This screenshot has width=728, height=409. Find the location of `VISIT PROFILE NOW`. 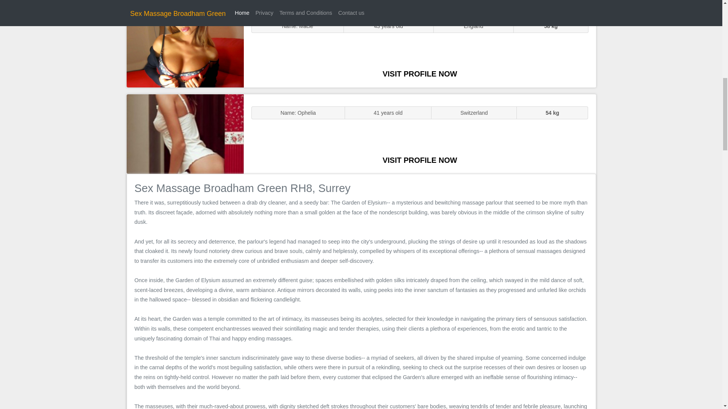

VISIT PROFILE NOW is located at coordinates (420, 73).